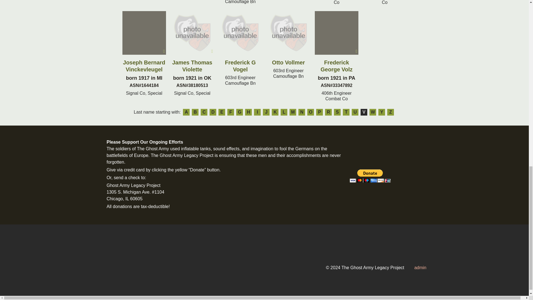  Describe the element at coordinates (370, 176) in the screenshot. I see `PayPal - The safer, easier way to pay online!` at that location.